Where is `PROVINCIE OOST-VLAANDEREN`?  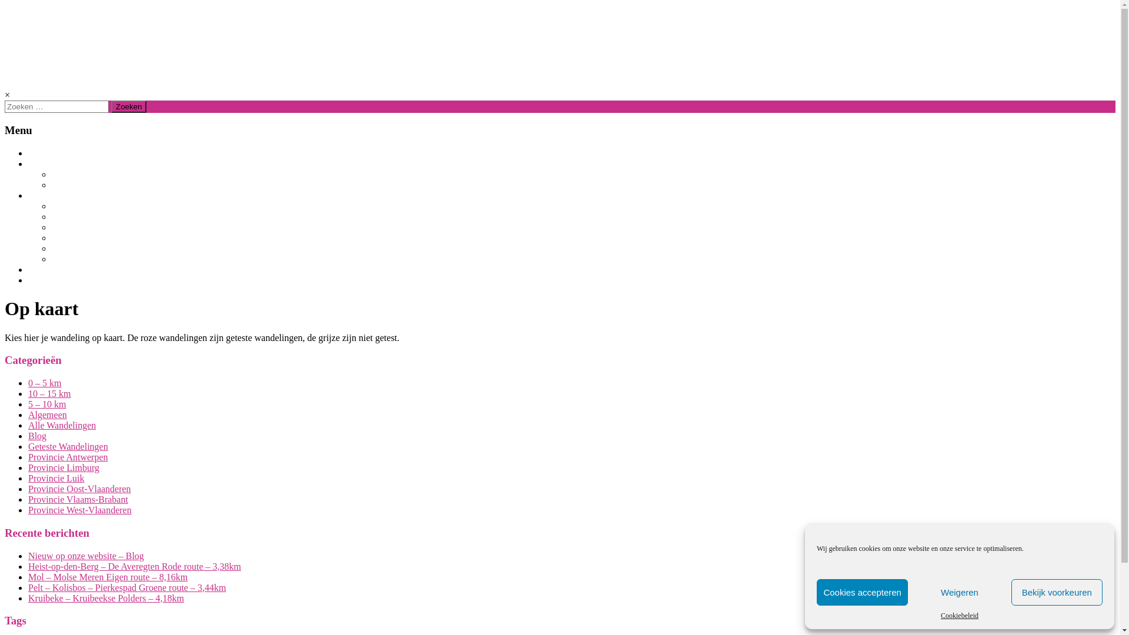 PROVINCIE OOST-VLAANDEREN is located at coordinates (116, 238).